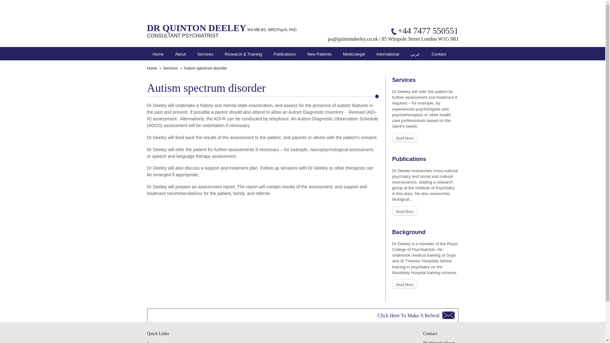 This screenshot has height=343, width=610. What do you see at coordinates (158, 53) in the screenshot?
I see `Home` at bounding box center [158, 53].